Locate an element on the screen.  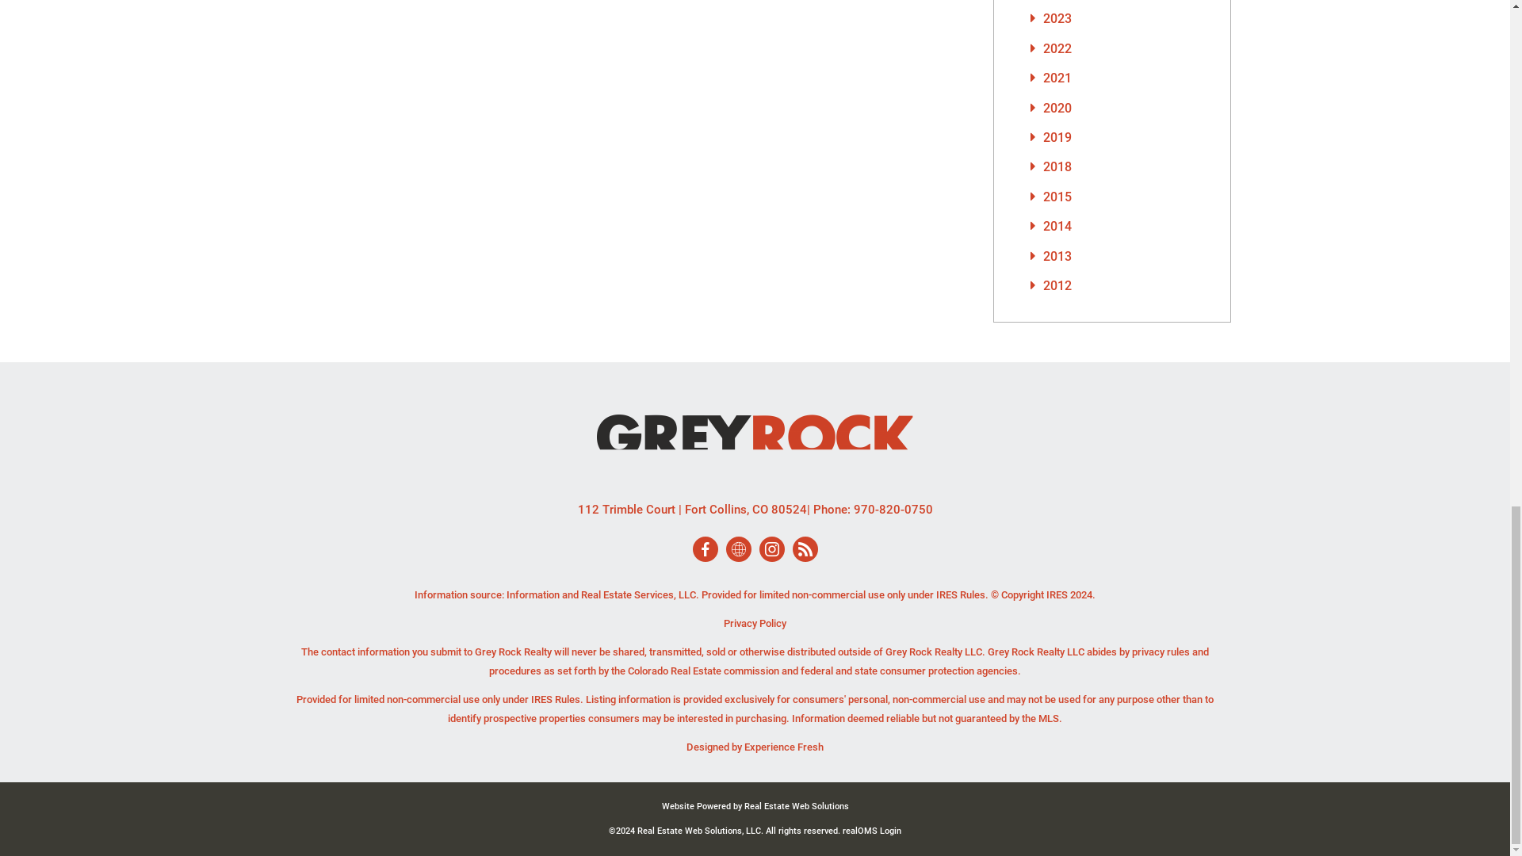
Visit me on Blog is located at coordinates (804, 548).